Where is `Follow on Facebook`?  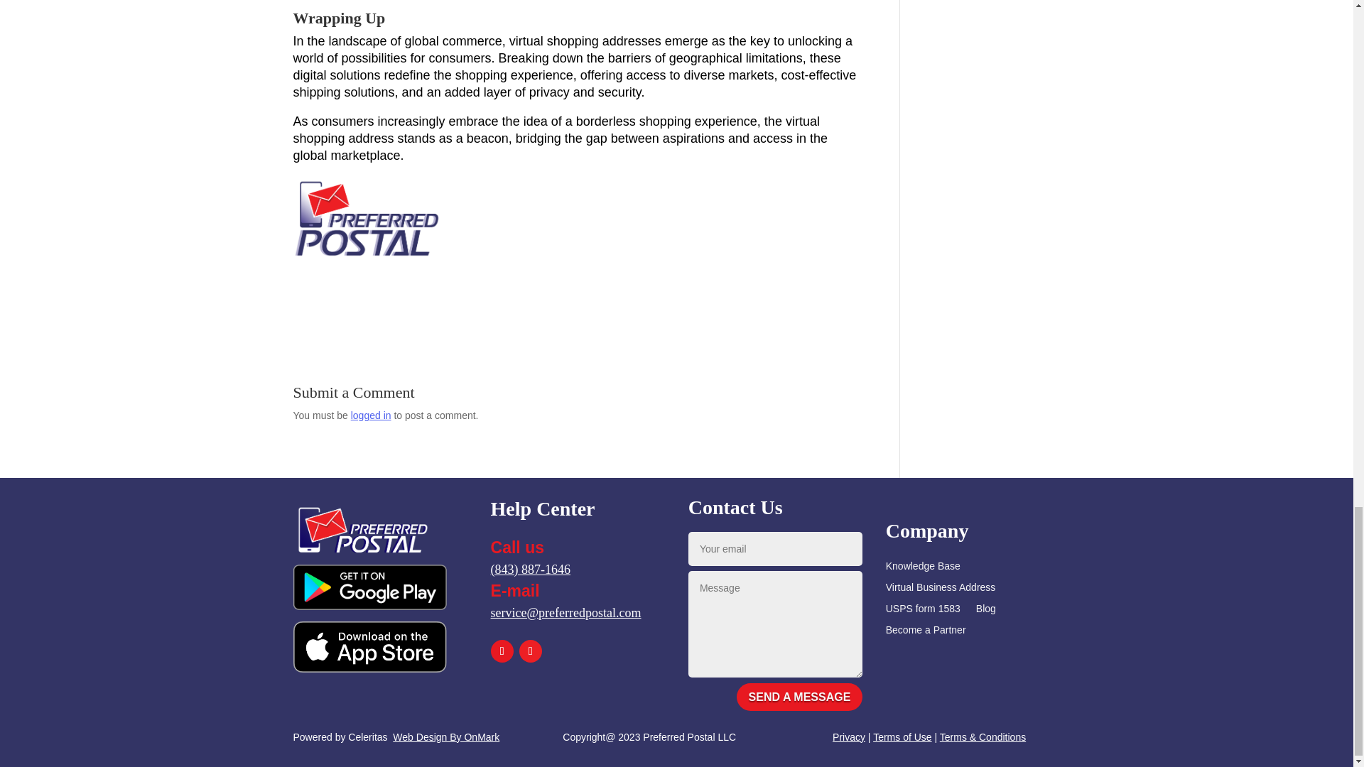
Follow on Facebook is located at coordinates (502, 651).